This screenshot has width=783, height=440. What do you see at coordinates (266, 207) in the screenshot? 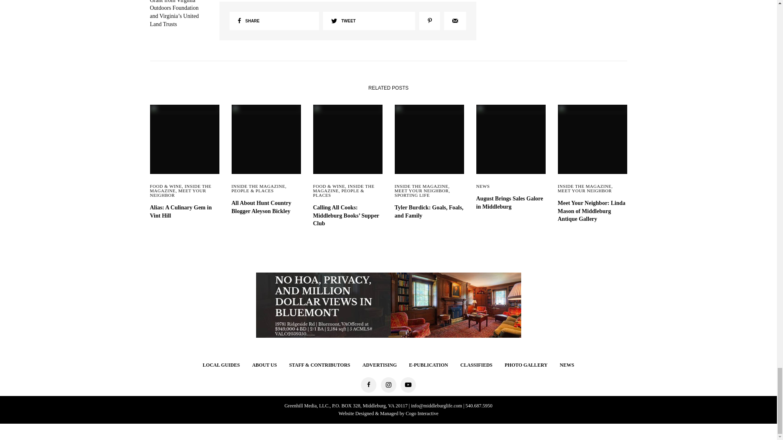
I see `All About Hunt Country Blogger Aleyson Bickley` at bounding box center [266, 207].